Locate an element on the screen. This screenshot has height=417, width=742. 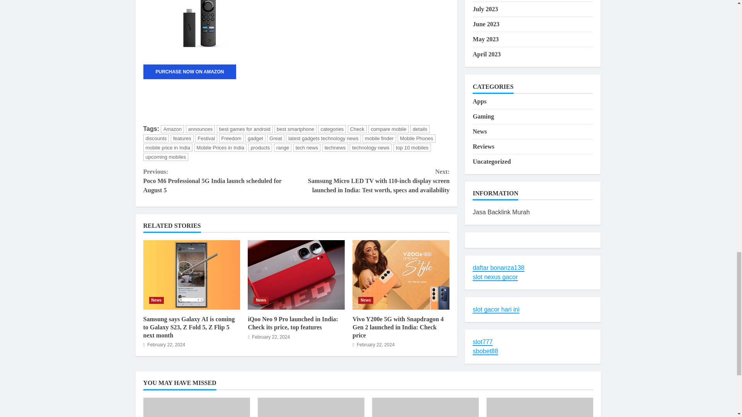
Freedom is located at coordinates (231, 138).